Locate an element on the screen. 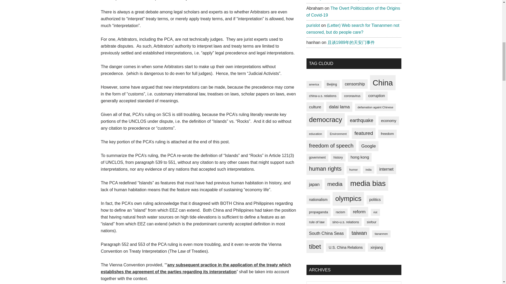 The width and height of the screenshot is (506, 284). culture is located at coordinates (315, 107).